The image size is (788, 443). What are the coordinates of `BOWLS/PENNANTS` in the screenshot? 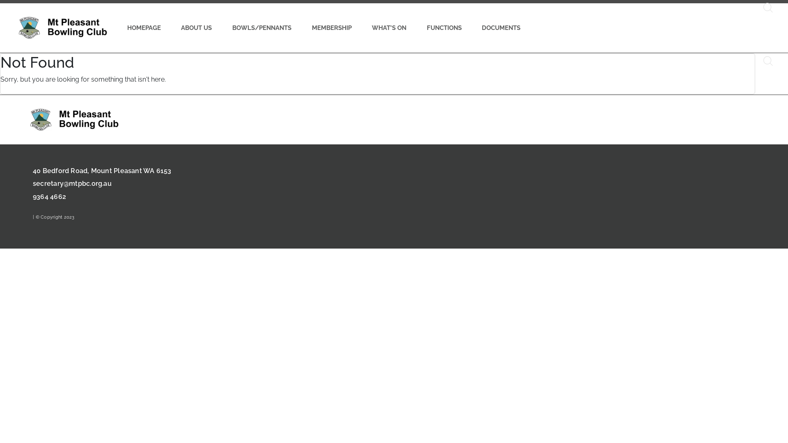 It's located at (262, 28).